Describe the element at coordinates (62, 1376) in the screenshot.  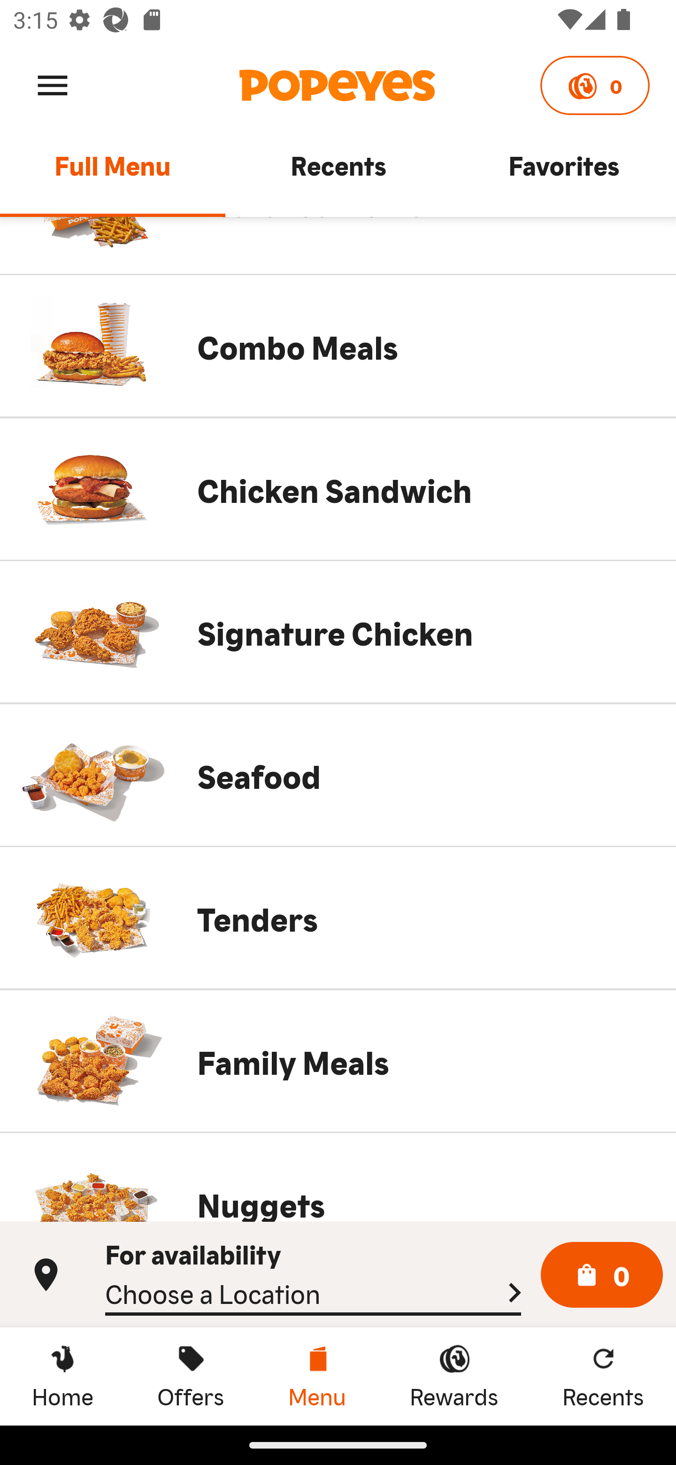
I see `Home Home Home` at that location.